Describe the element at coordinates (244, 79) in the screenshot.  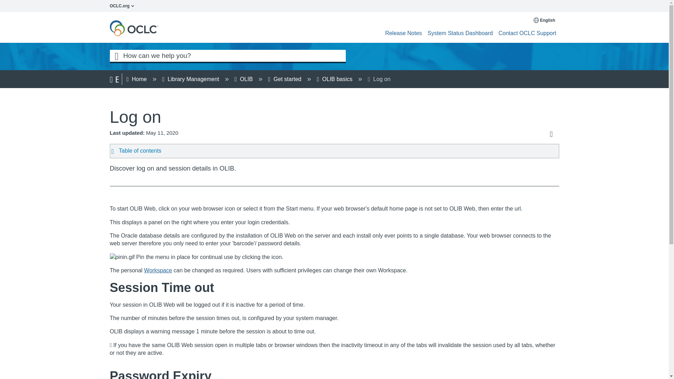
I see `OLIB` at that location.